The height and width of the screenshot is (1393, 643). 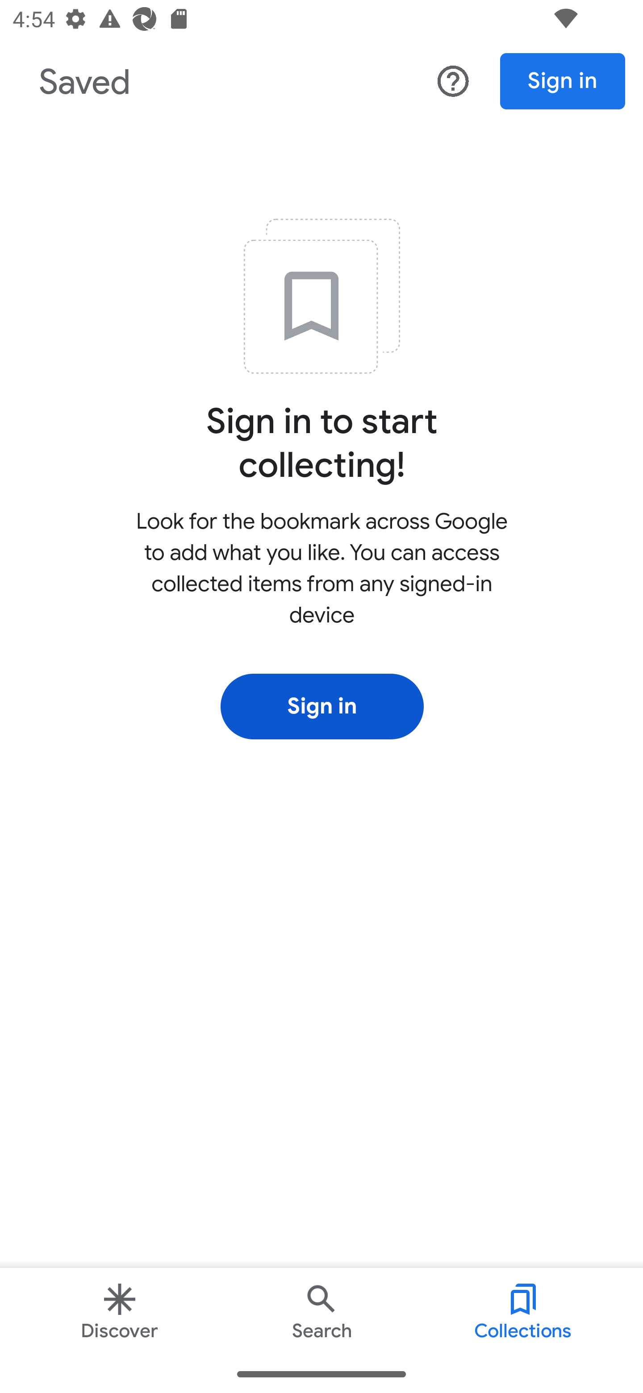 What do you see at coordinates (563, 81) in the screenshot?
I see `Sign in` at bounding box center [563, 81].